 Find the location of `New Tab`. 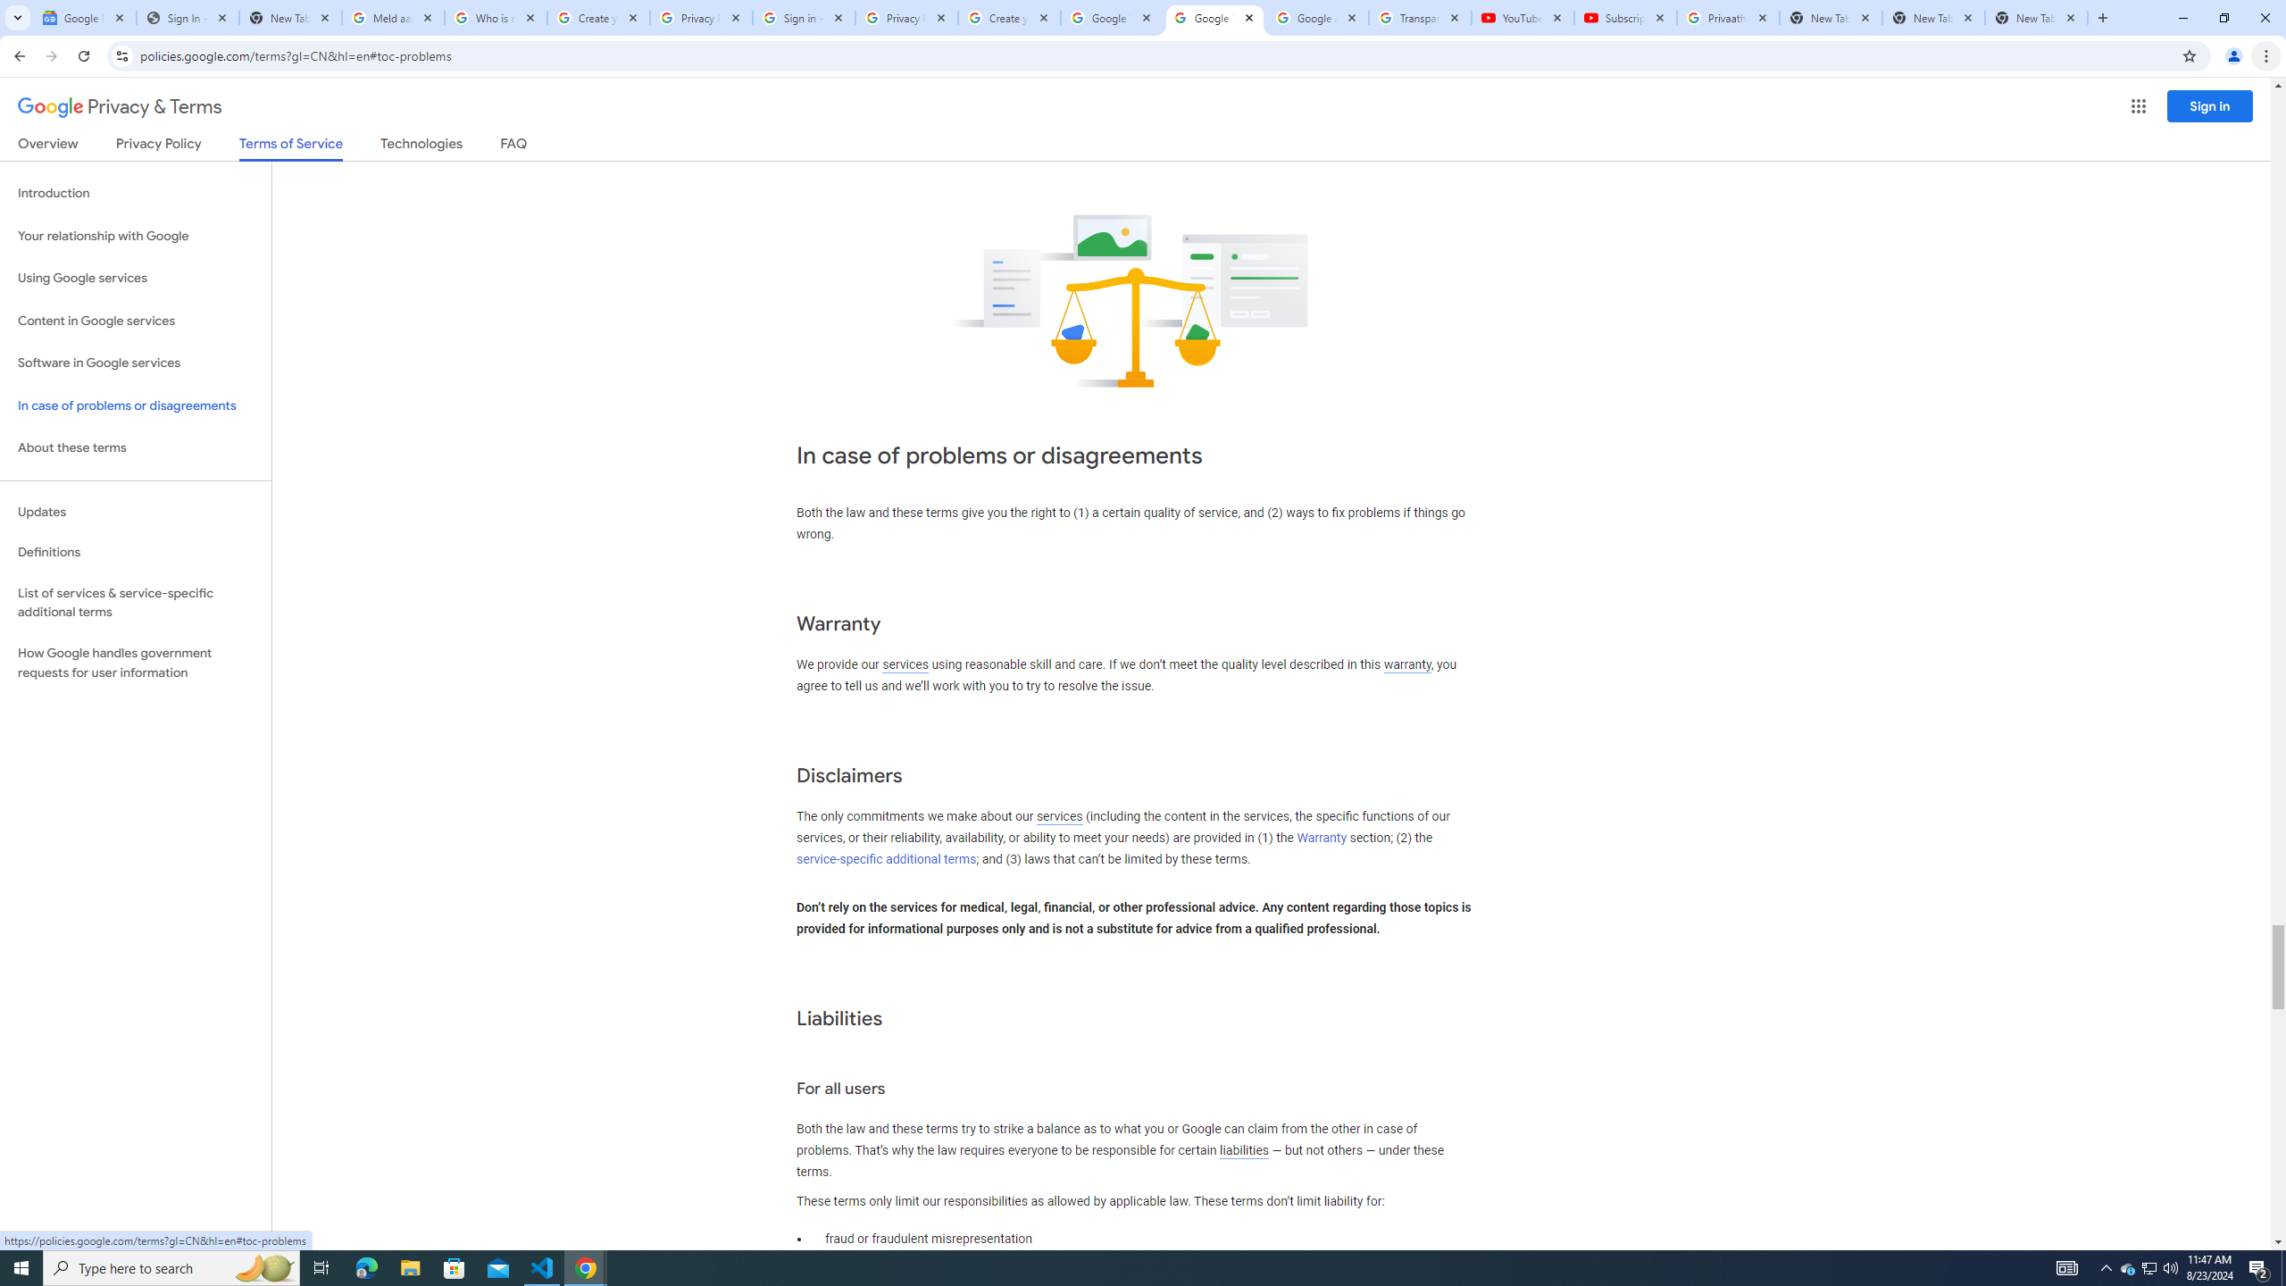

New Tab is located at coordinates (2036, 18).